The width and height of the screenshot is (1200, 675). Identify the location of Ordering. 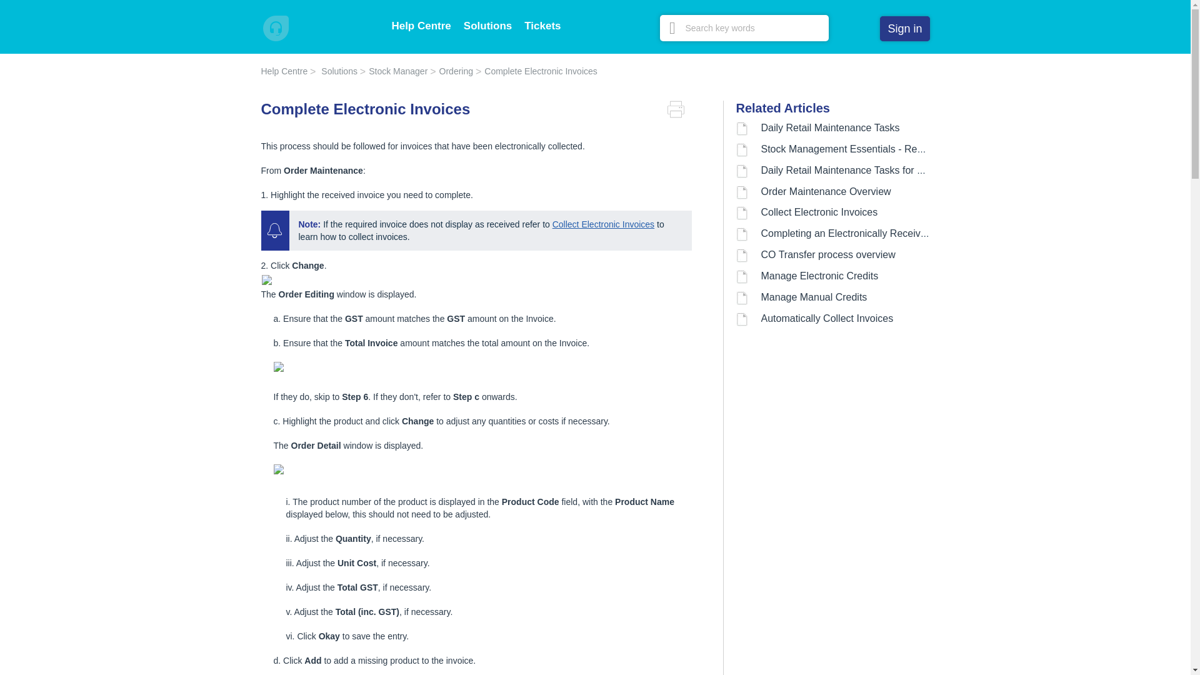
(451, 71).